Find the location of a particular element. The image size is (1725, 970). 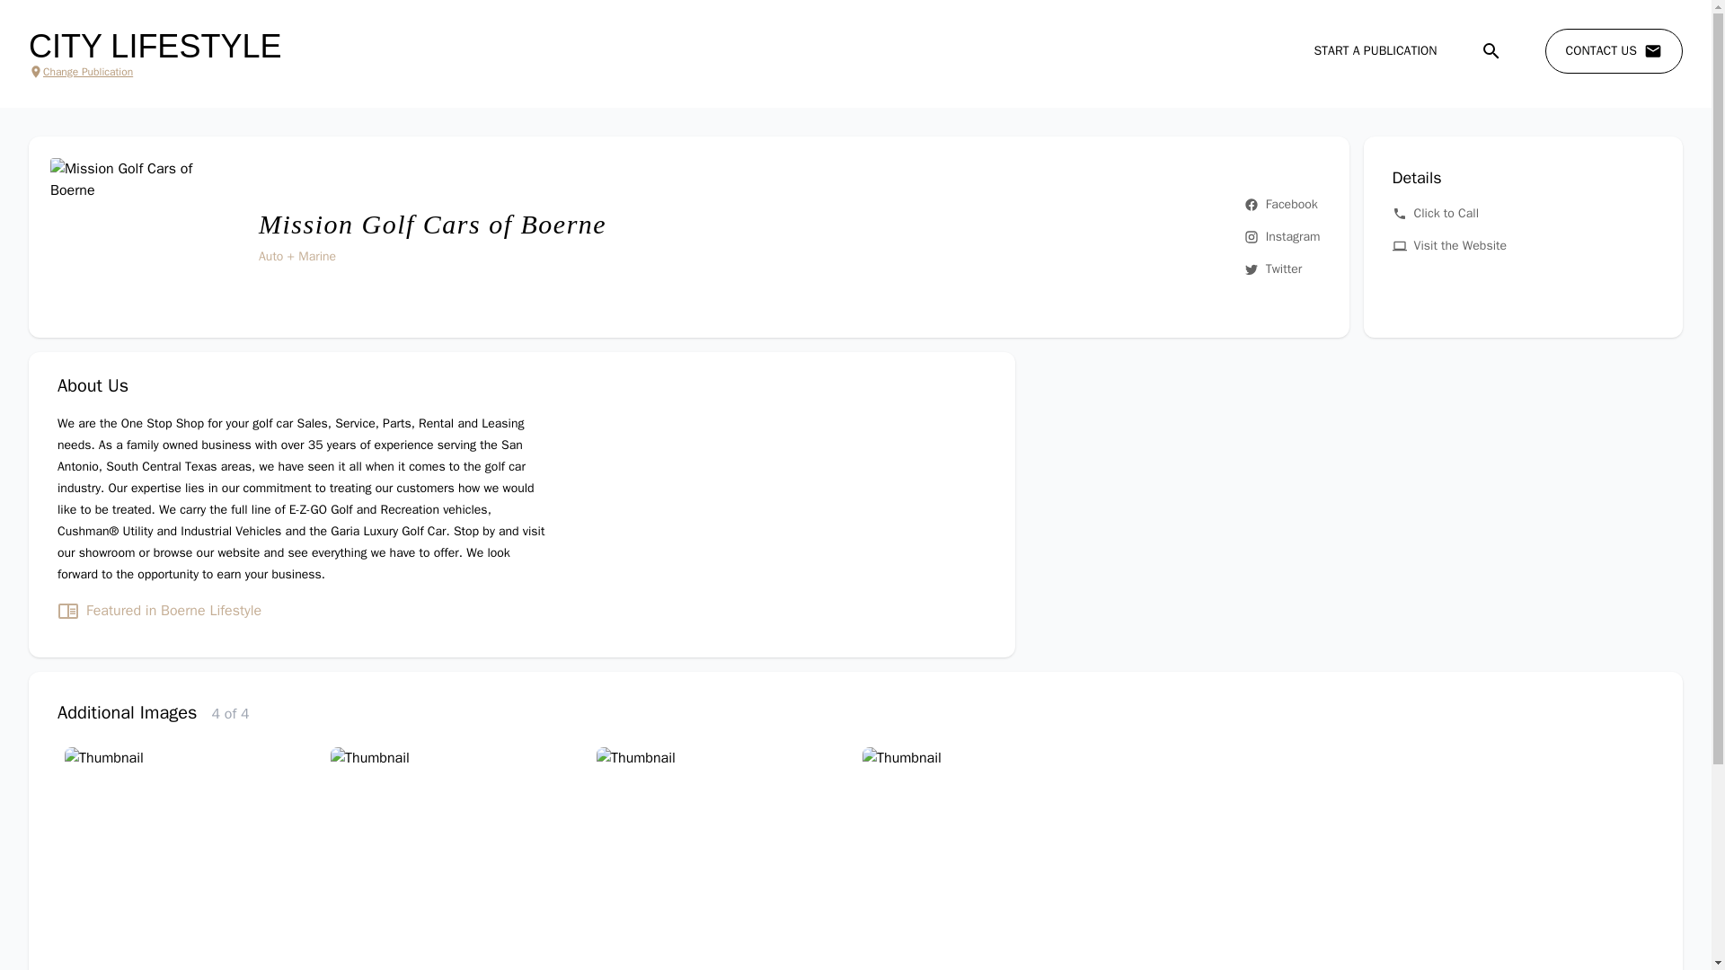

Instagram is located at coordinates (1282, 237).